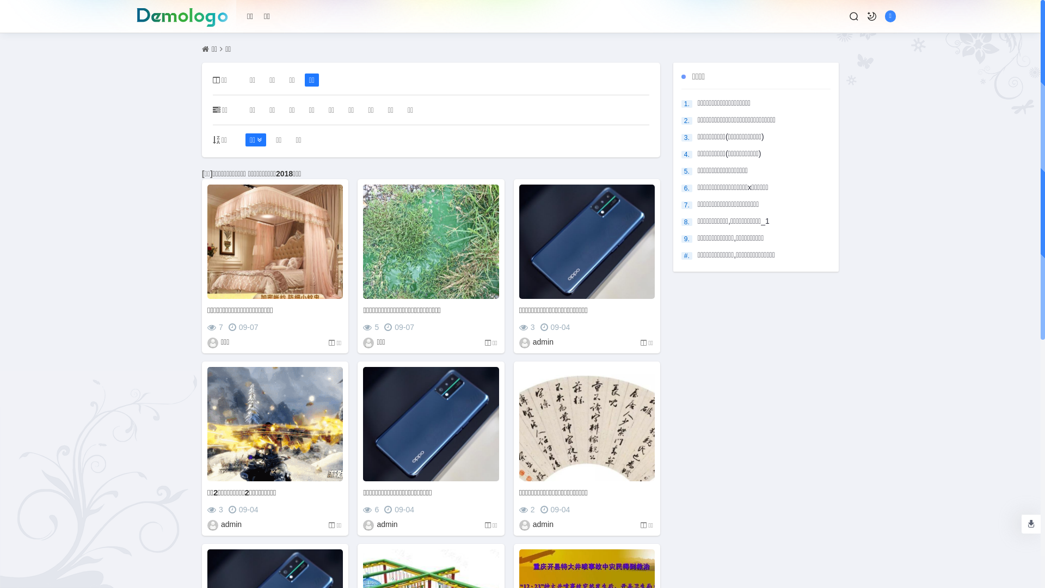  I want to click on /zb_users/avatar/0.png, so click(213, 343).